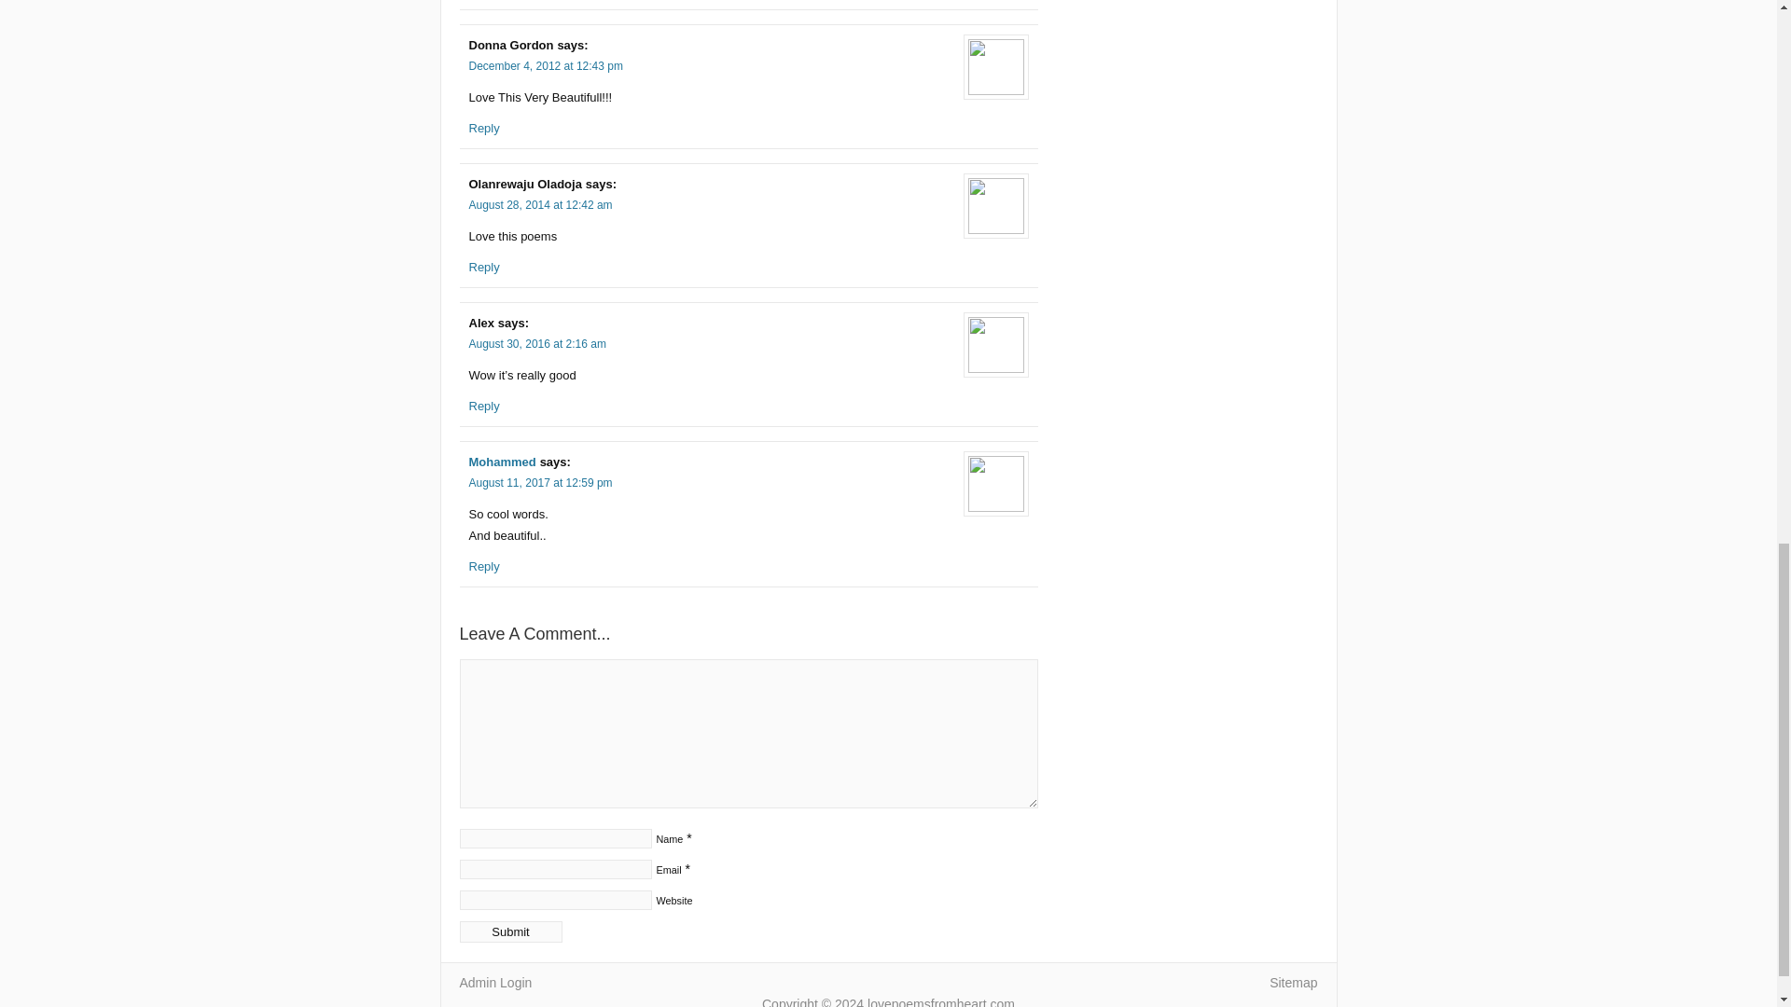 Image resolution: width=1791 pixels, height=1007 pixels. I want to click on Reply, so click(483, 566).